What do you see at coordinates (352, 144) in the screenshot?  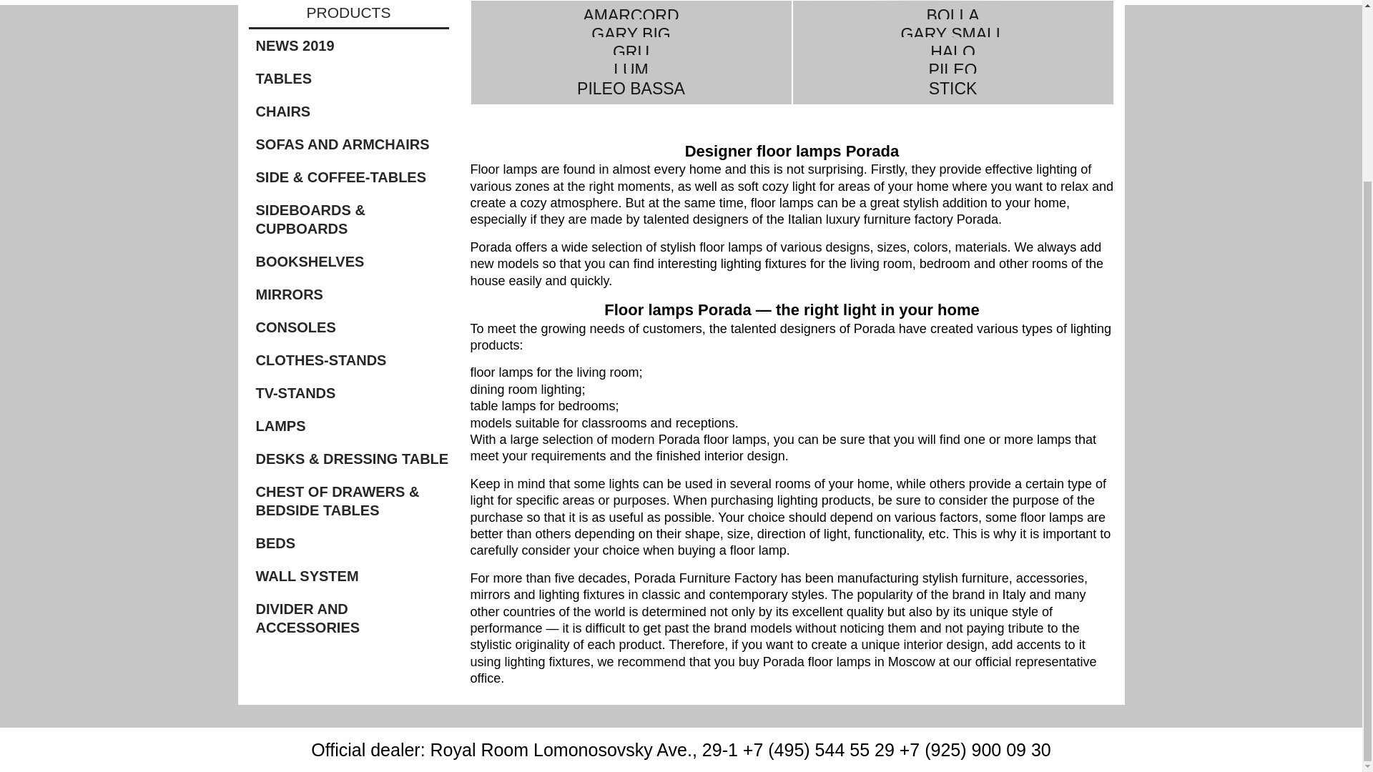 I see `SOFAS AND ARMCHAIRS` at bounding box center [352, 144].